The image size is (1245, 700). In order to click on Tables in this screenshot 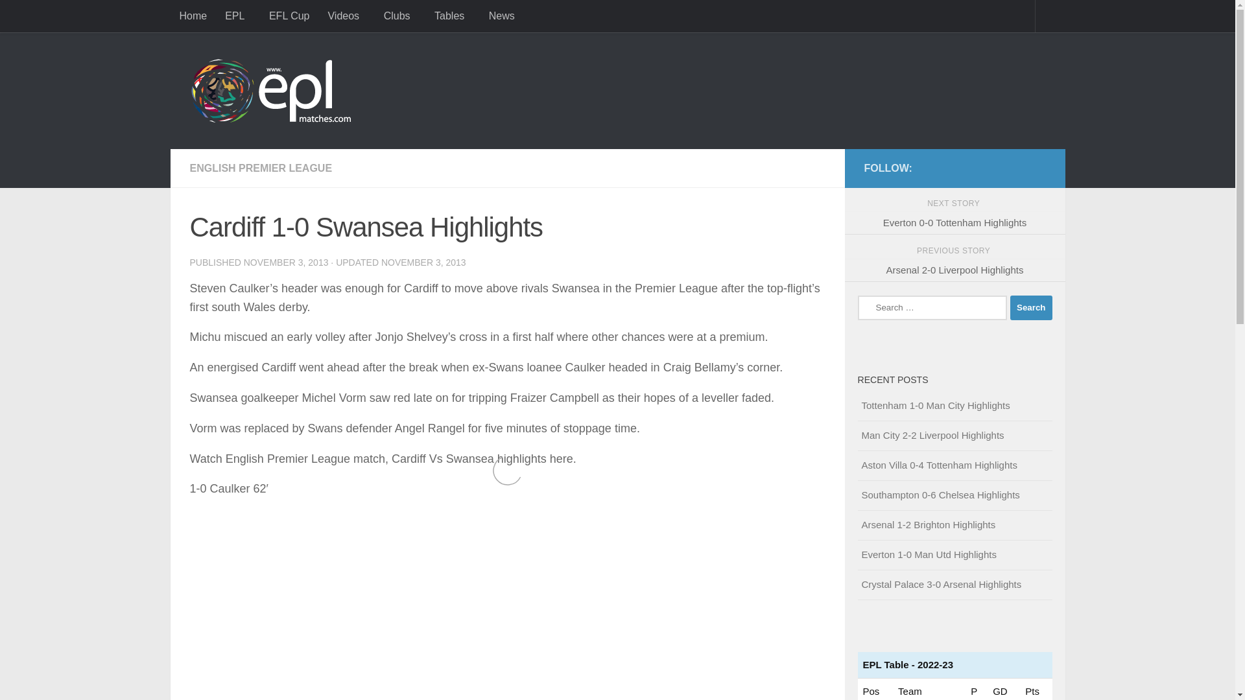, I will do `click(453, 16)`.